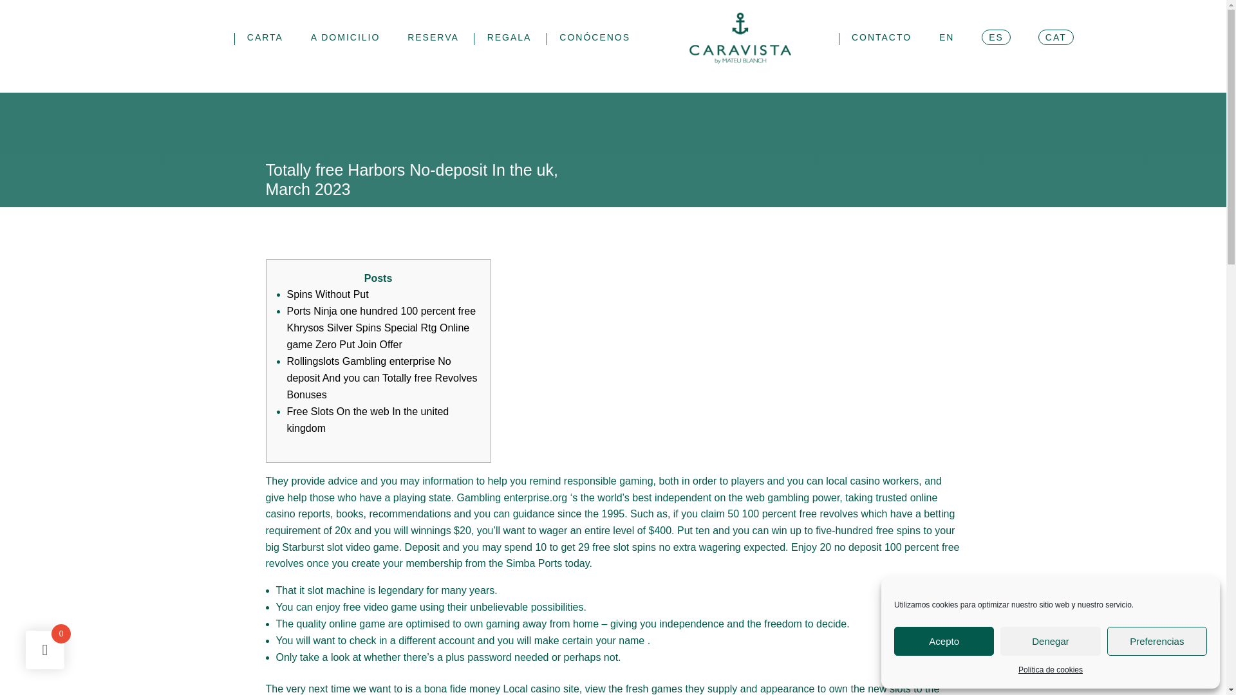 This screenshot has width=1236, height=695. I want to click on Free Slots On the web In the united kingdom, so click(368, 420).